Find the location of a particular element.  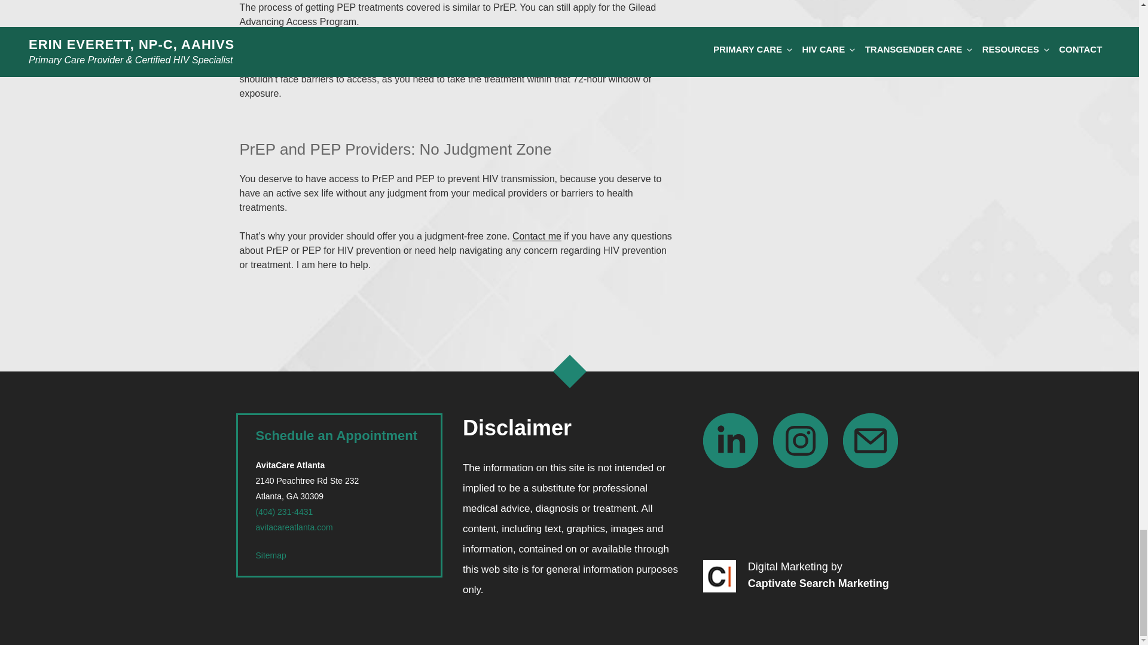

Contact me is located at coordinates (536, 235).